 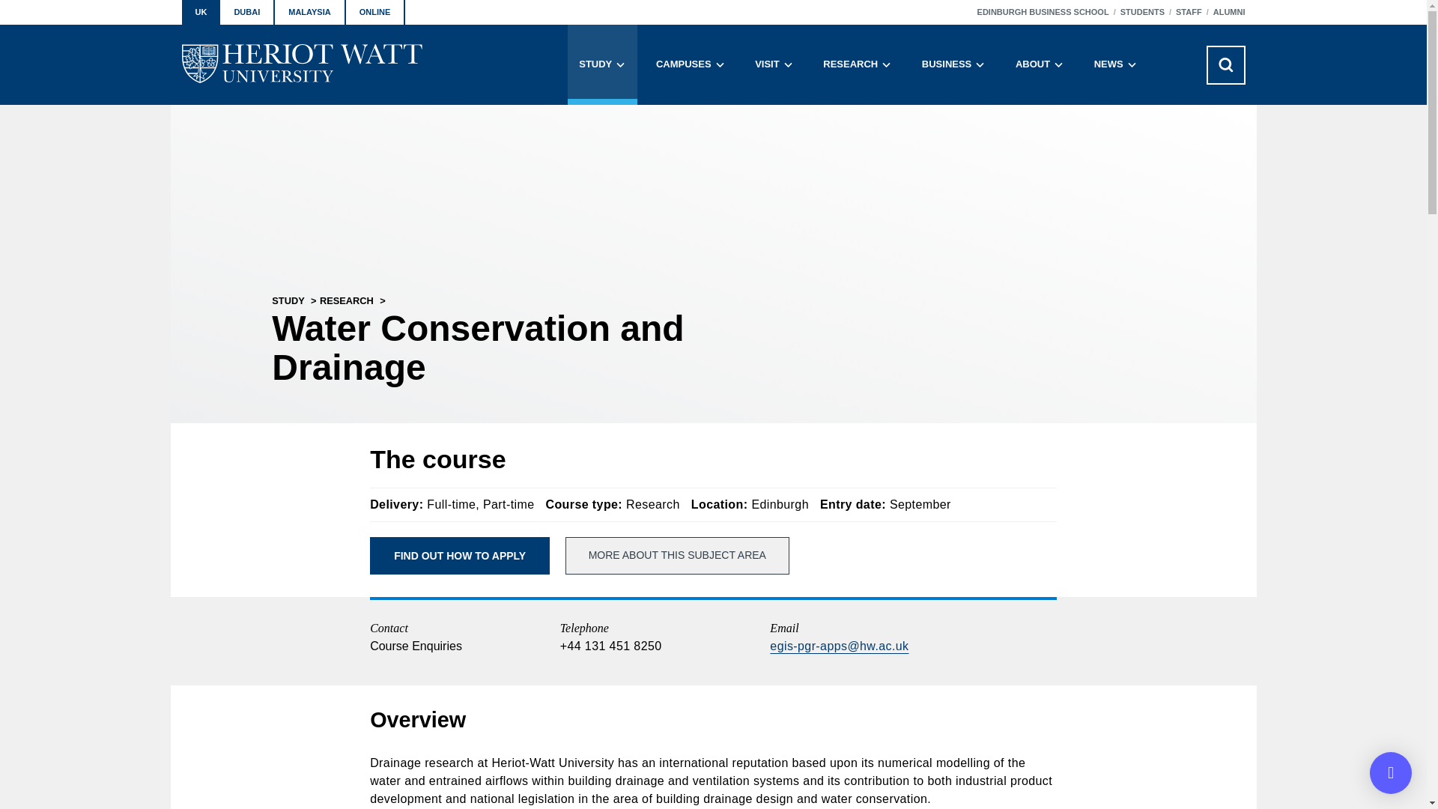 I want to click on EDINBURGH BUSINESS SCHOOL, so click(x=1043, y=12).